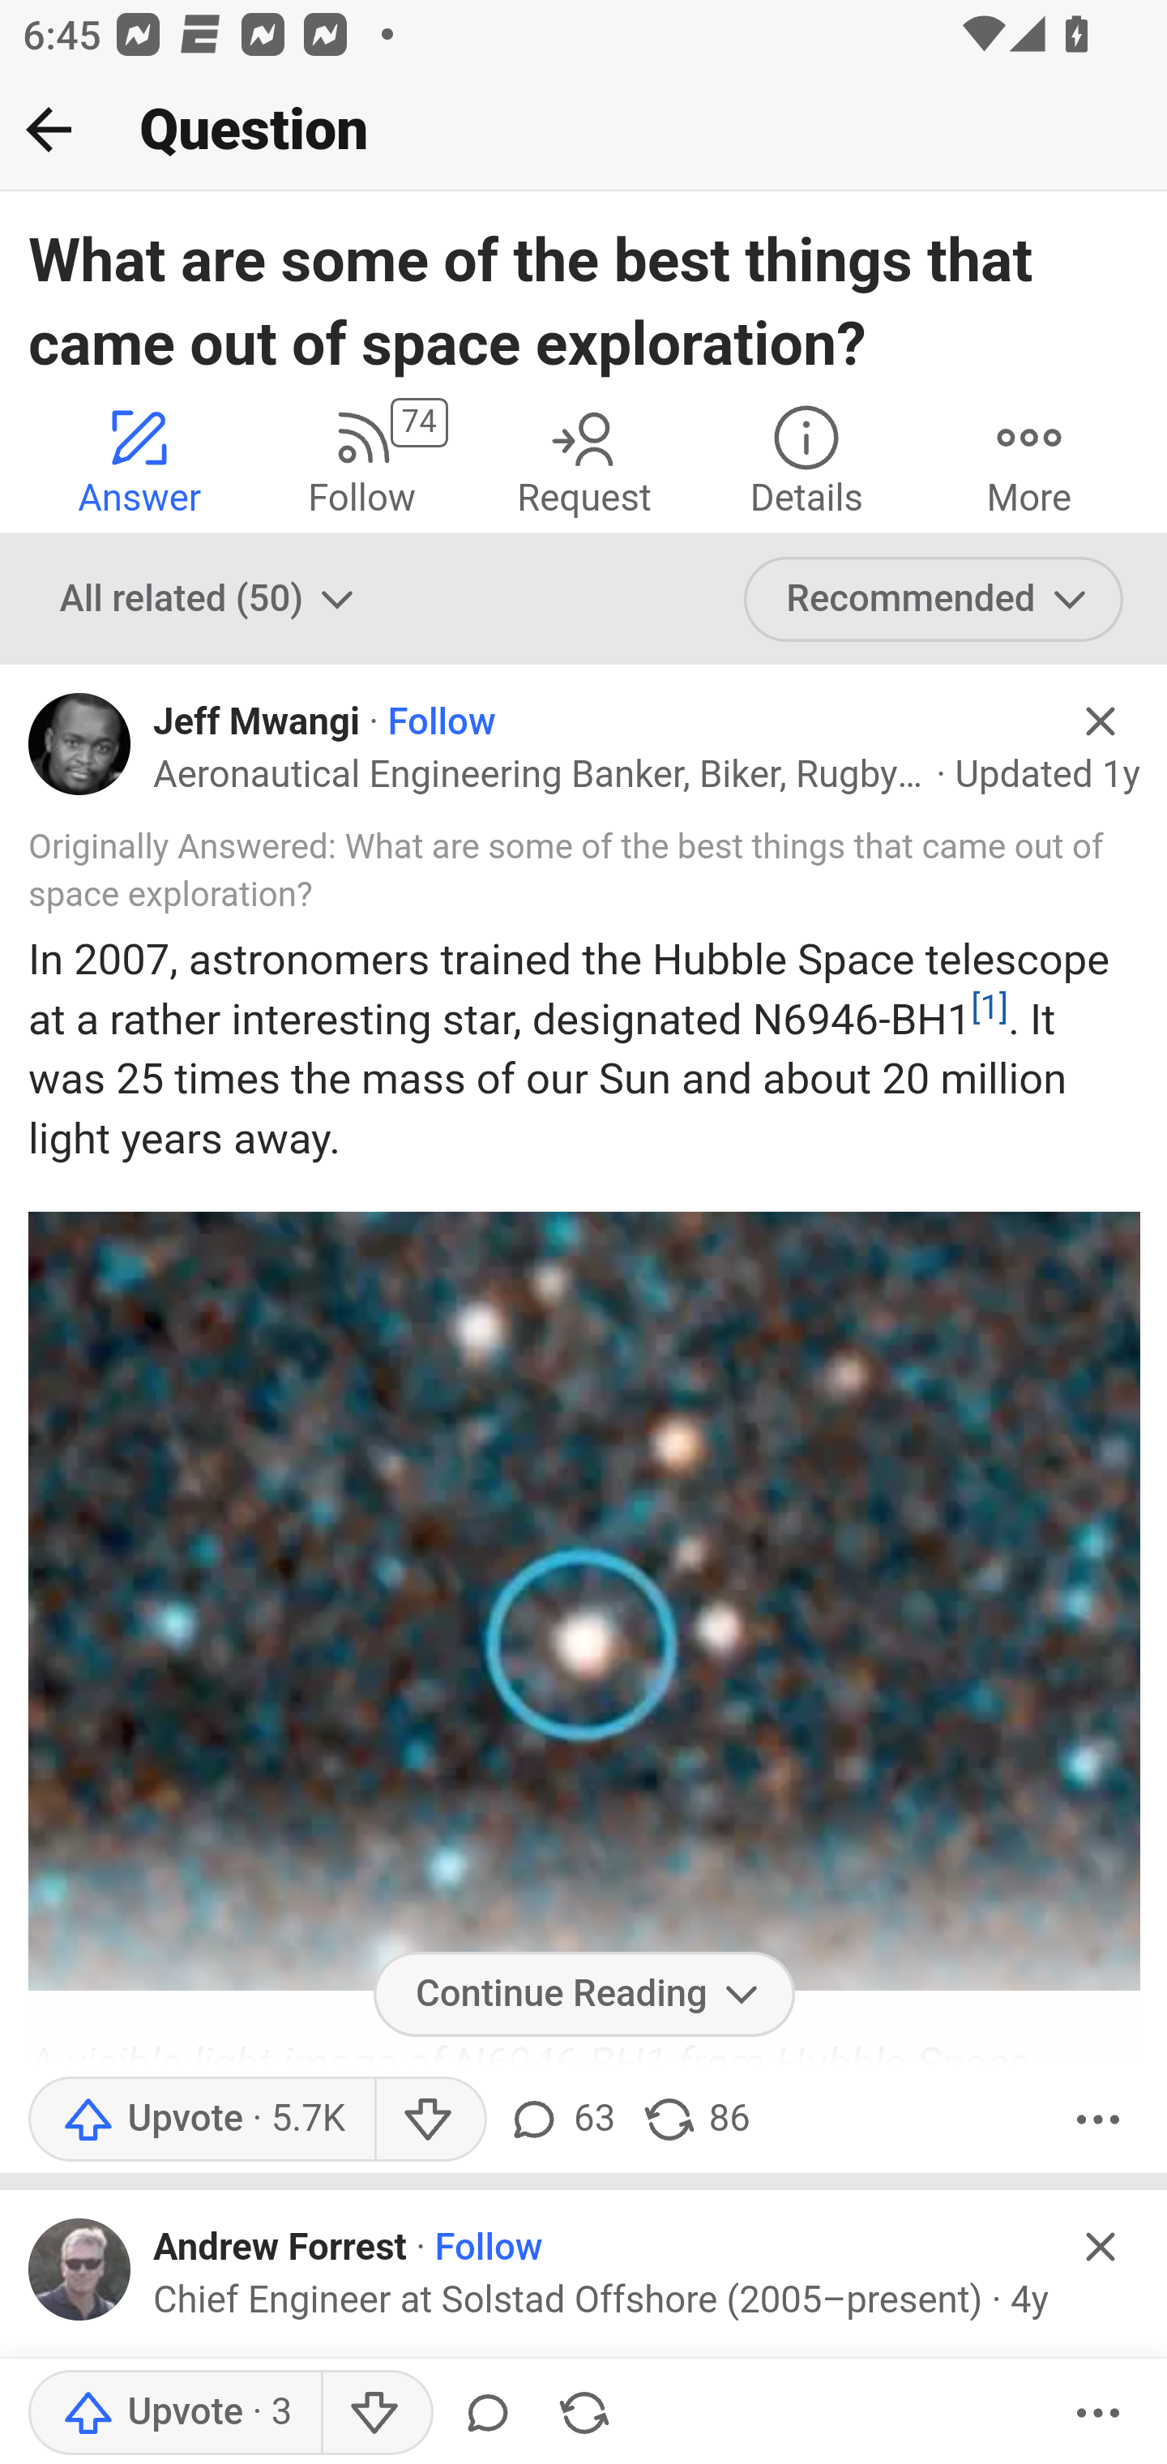 This screenshot has width=1167, height=2464. What do you see at coordinates (1098, 2119) in the screenshot?
I see `More` at bounding box center [1098, 2119].